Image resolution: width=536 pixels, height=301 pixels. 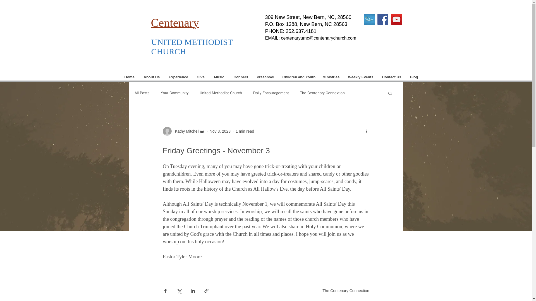 What do you see at coordinates (265, 77) in the screenshot?
I see `Preschool` at bounding box center [265, 77].